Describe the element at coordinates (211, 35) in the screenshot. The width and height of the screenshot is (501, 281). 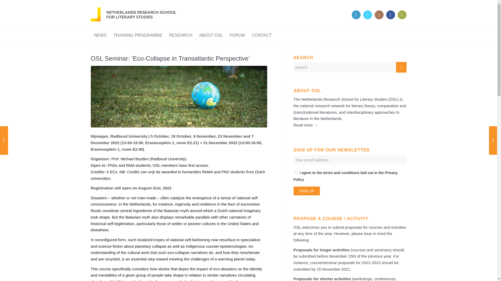
I see `ABOUT OSL` at that location.